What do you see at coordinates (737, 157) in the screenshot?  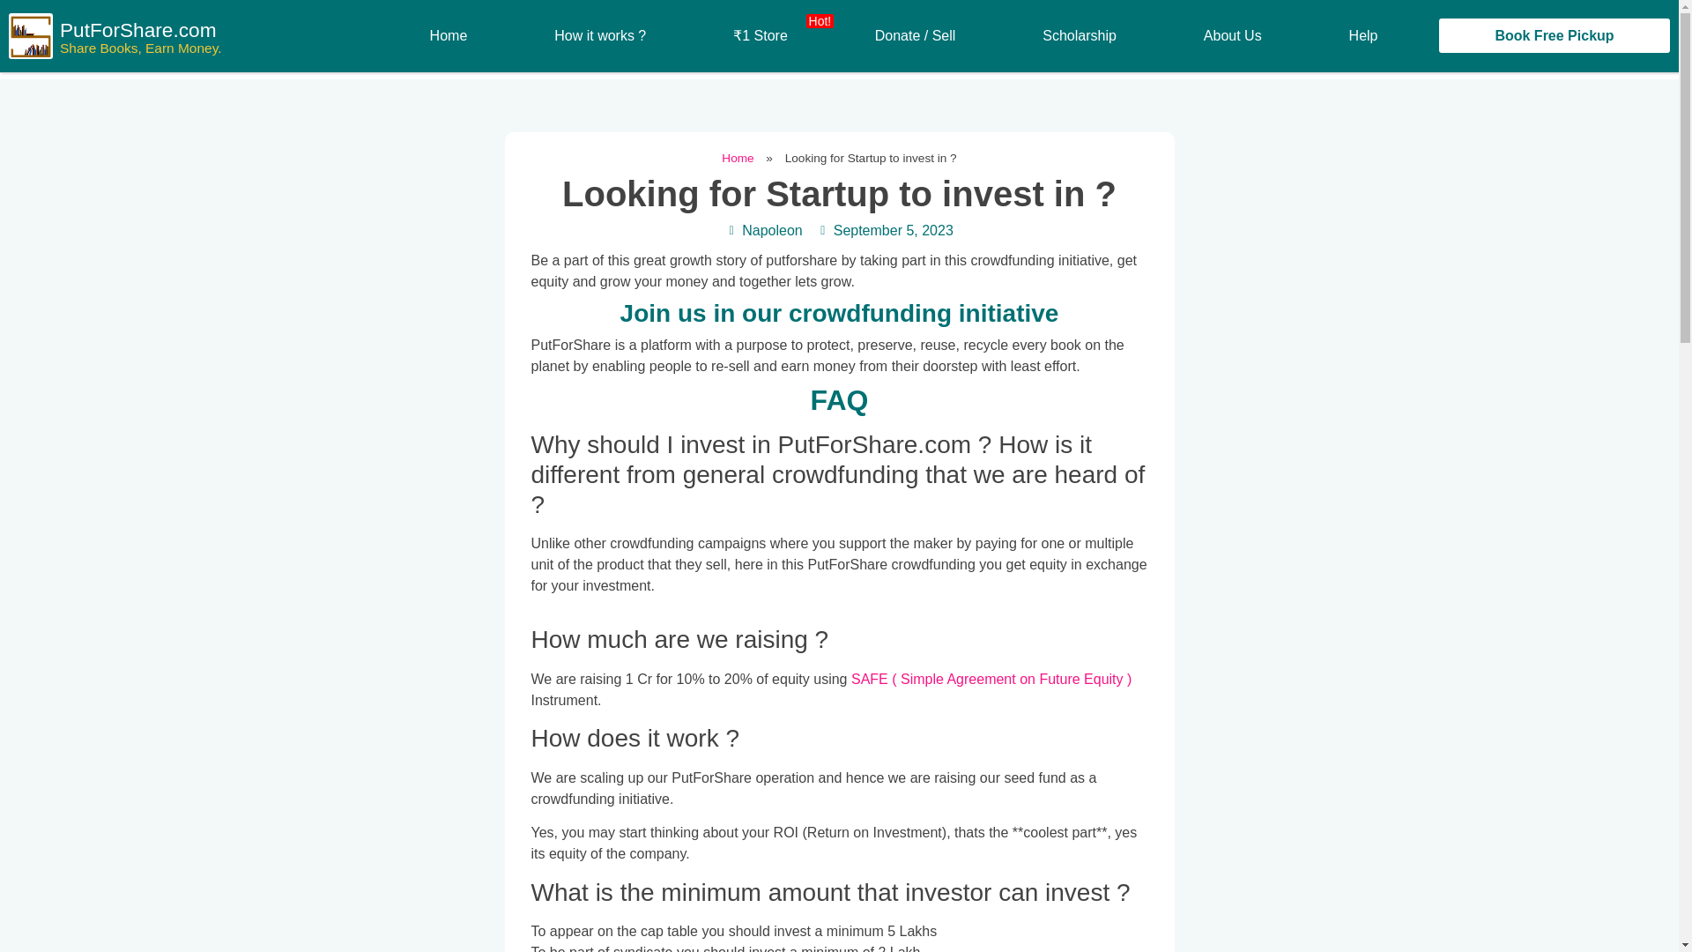 I see `Home` at bounding box center [737, 157].